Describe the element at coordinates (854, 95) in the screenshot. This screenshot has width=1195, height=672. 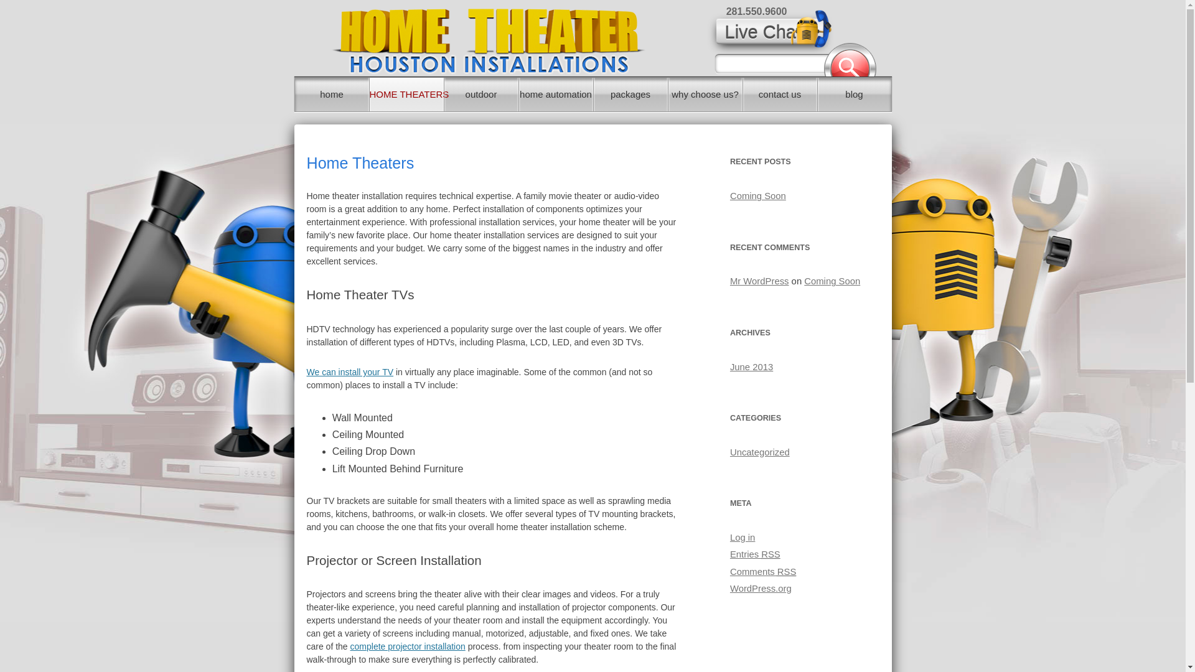
I see `blog` at that location.